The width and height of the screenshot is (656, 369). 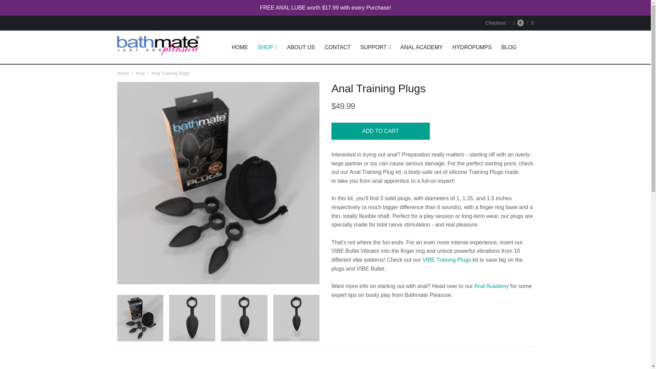 What do you see at coordinates (297, 318) in the screenshot?
I see `Anal Training Plugs` at bounding box center [297, 318].